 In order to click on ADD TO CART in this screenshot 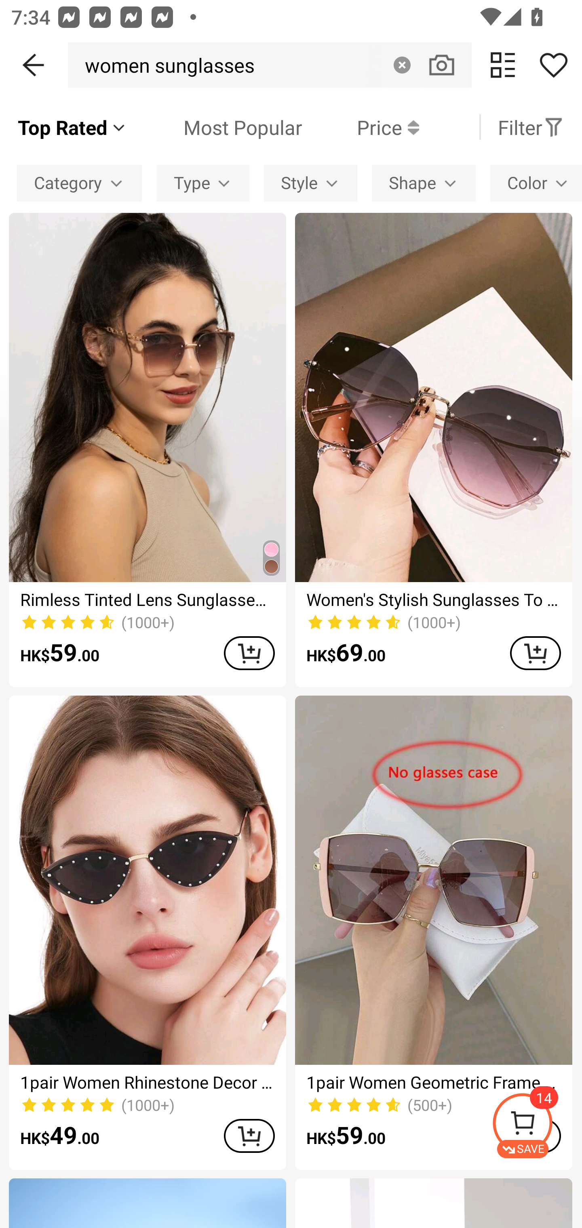, I will do `click(535, 653)`.